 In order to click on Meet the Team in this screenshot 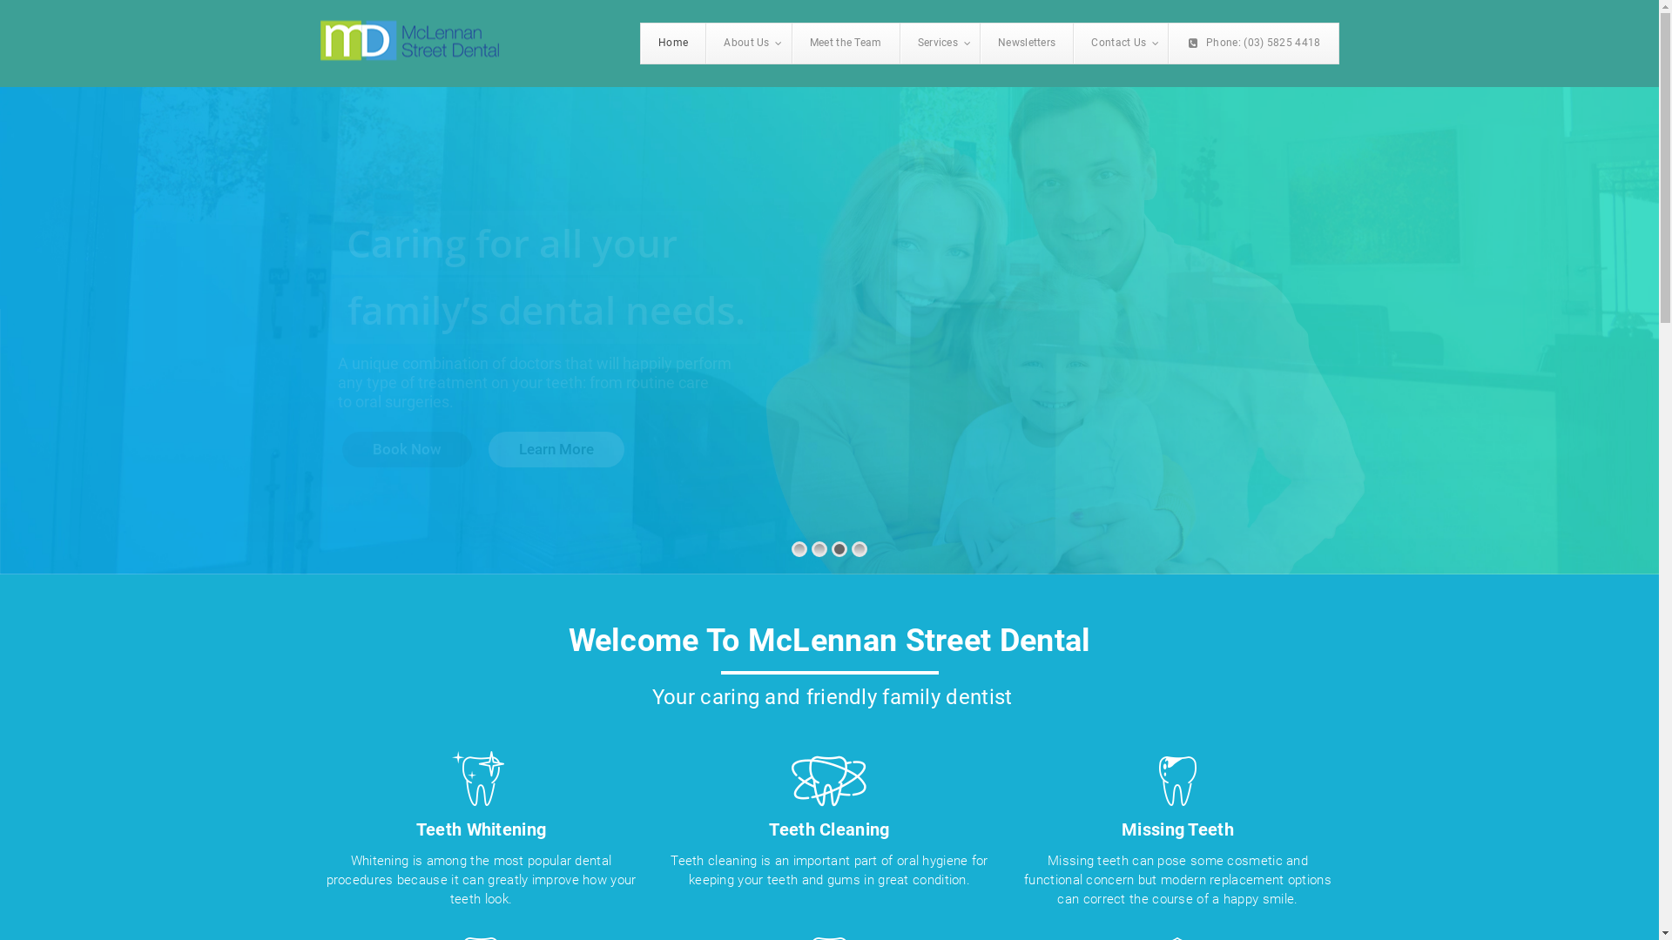, I will do `click(846, 44)`.